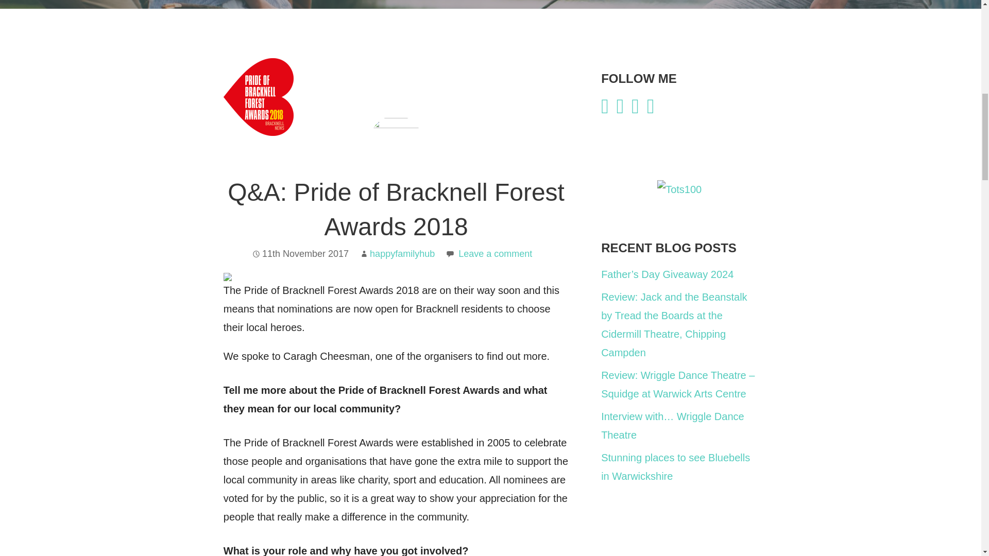  Describe the element at coordinates (679, 189) in the screenshot. I see `Tots100` at that location.